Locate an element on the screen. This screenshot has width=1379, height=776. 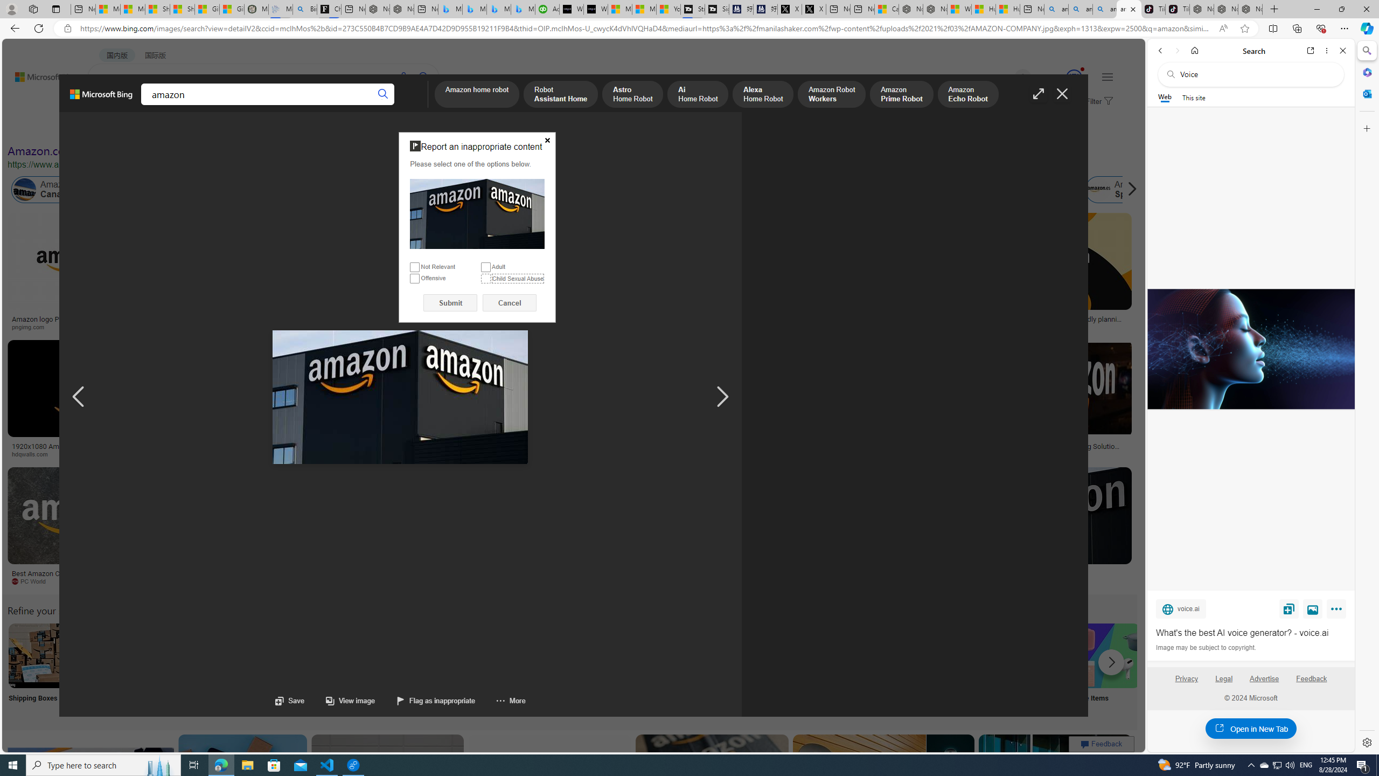
Flag as inappropriate is located at coordinates (436, 701).